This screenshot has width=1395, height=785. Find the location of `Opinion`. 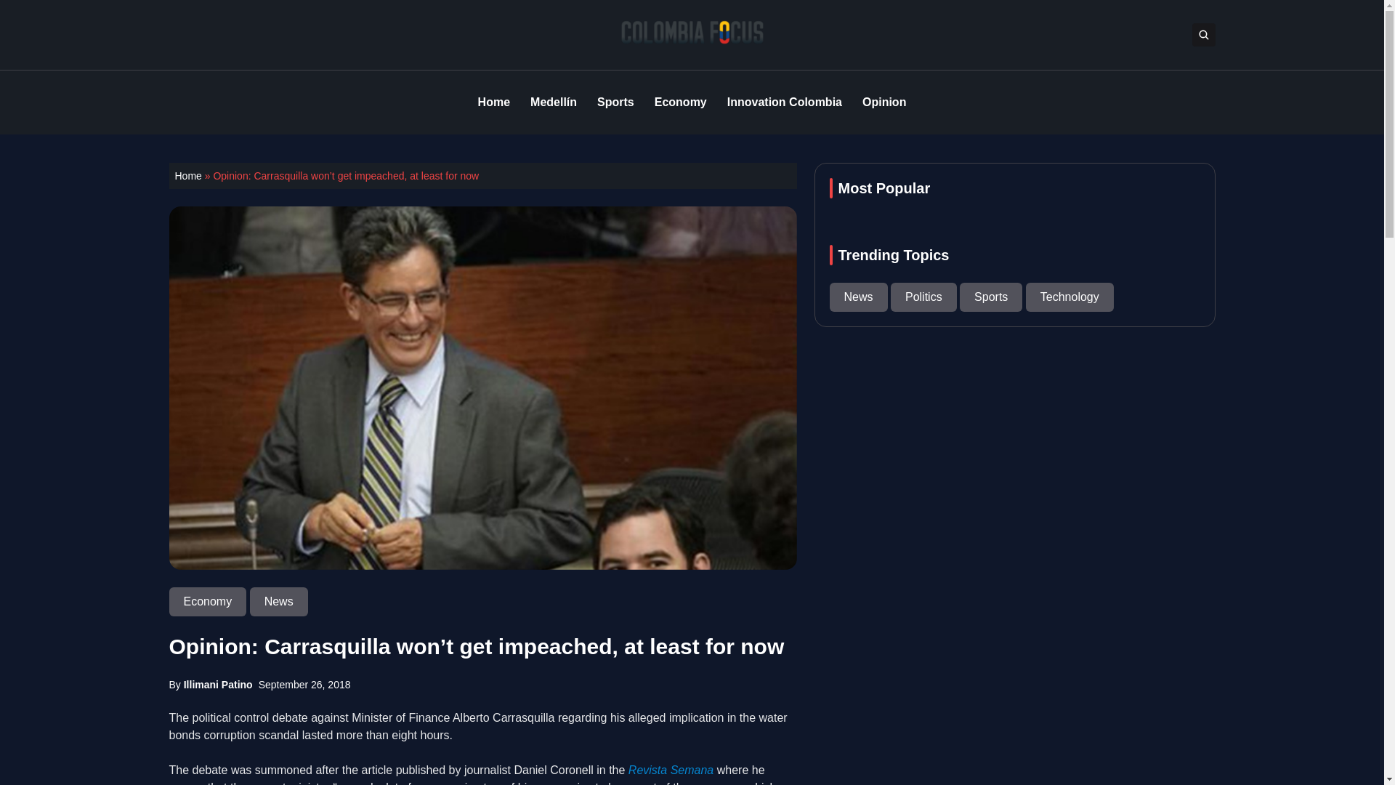

Opinion is located at coordinates (883, 102).